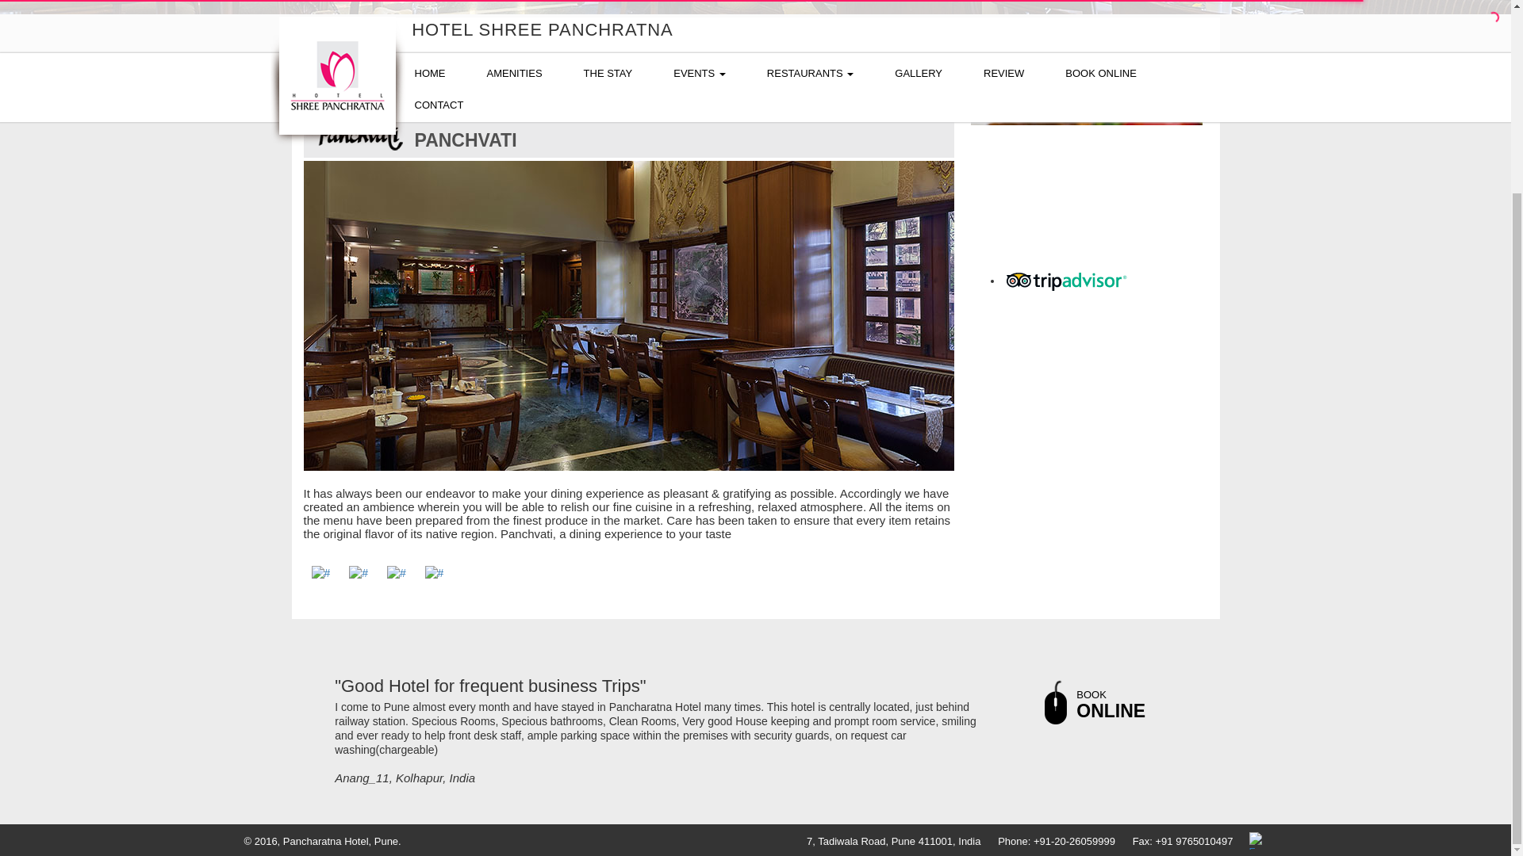 The image size is (1523, 856). What do you see at coordinates (328, 75) in the screenshot?
I see `Home` at bounding box center [328, 75].